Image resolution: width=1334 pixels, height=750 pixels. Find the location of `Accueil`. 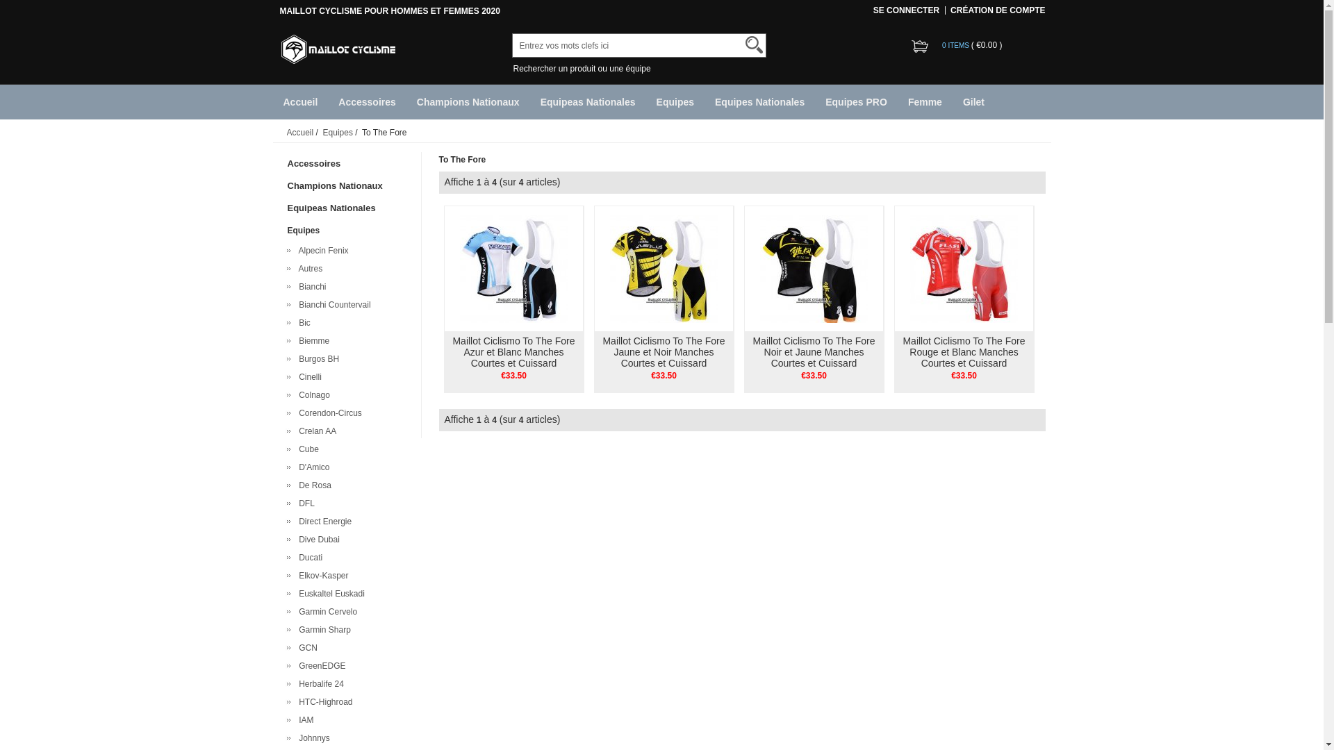

Accueil is located at coordinates (300, 133).